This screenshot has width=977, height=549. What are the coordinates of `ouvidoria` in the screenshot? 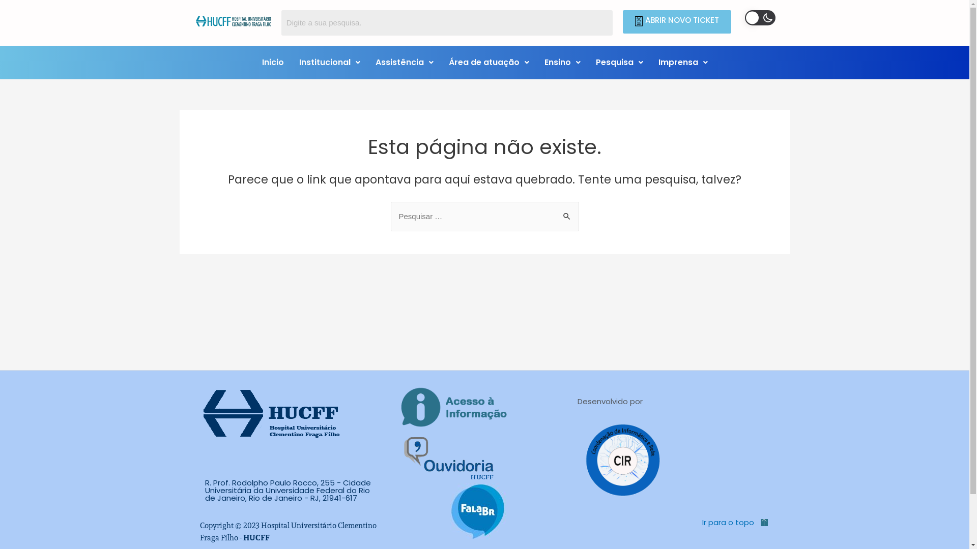 It's located at (450, 459).